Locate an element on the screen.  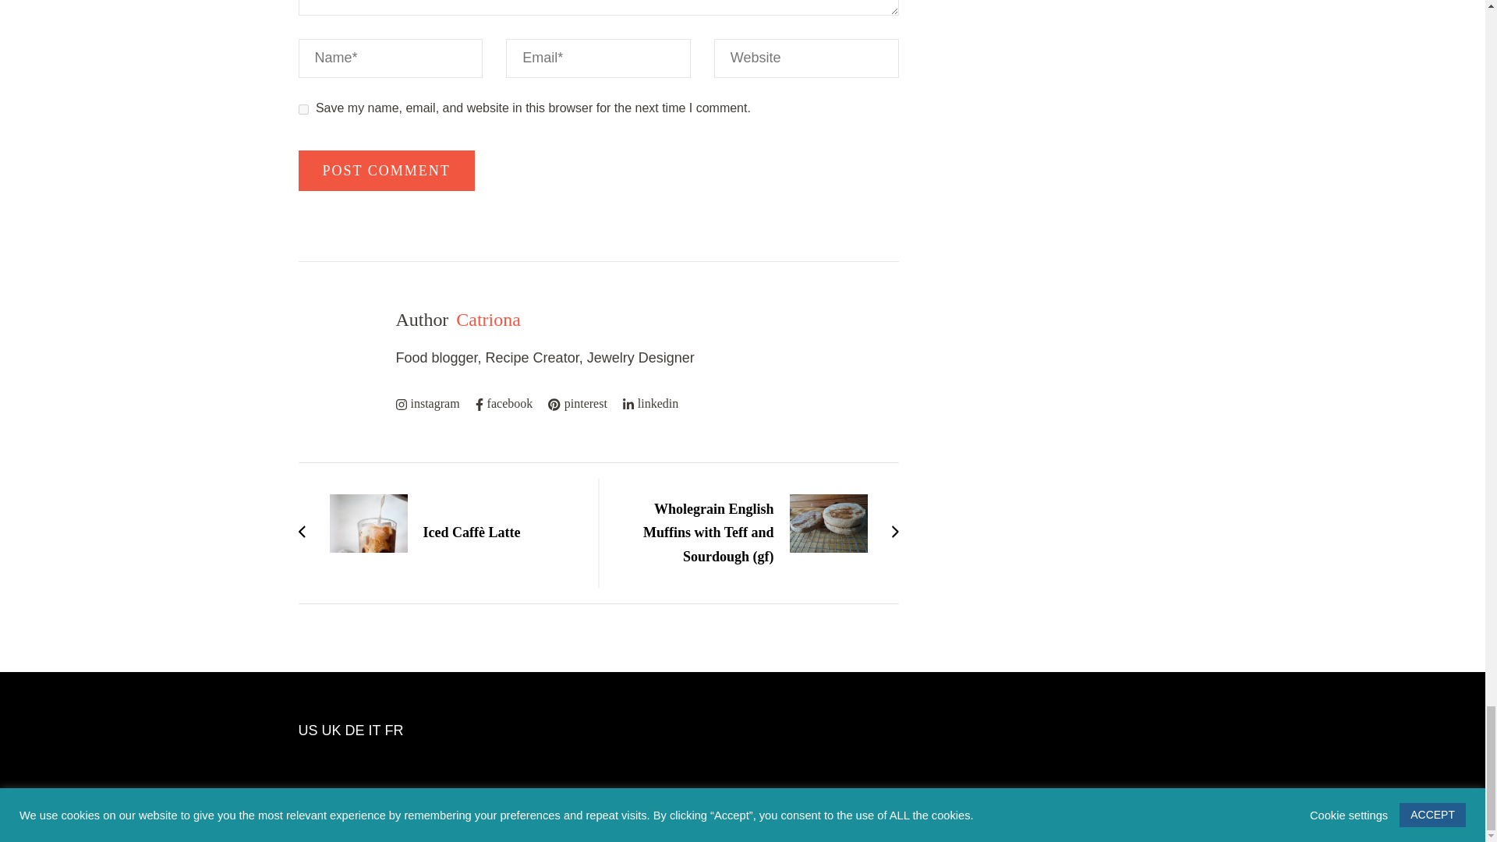
Post Comment is located at coordinates (386, 171).